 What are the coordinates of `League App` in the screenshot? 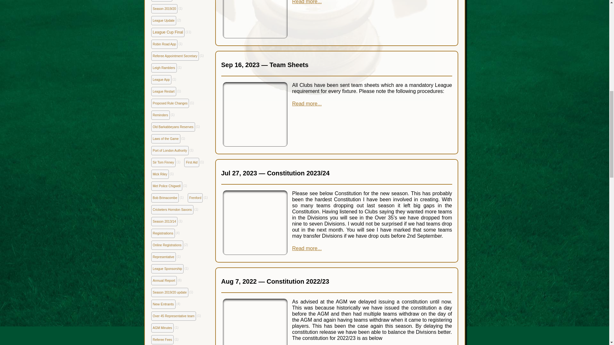 It's located at (161, 80).